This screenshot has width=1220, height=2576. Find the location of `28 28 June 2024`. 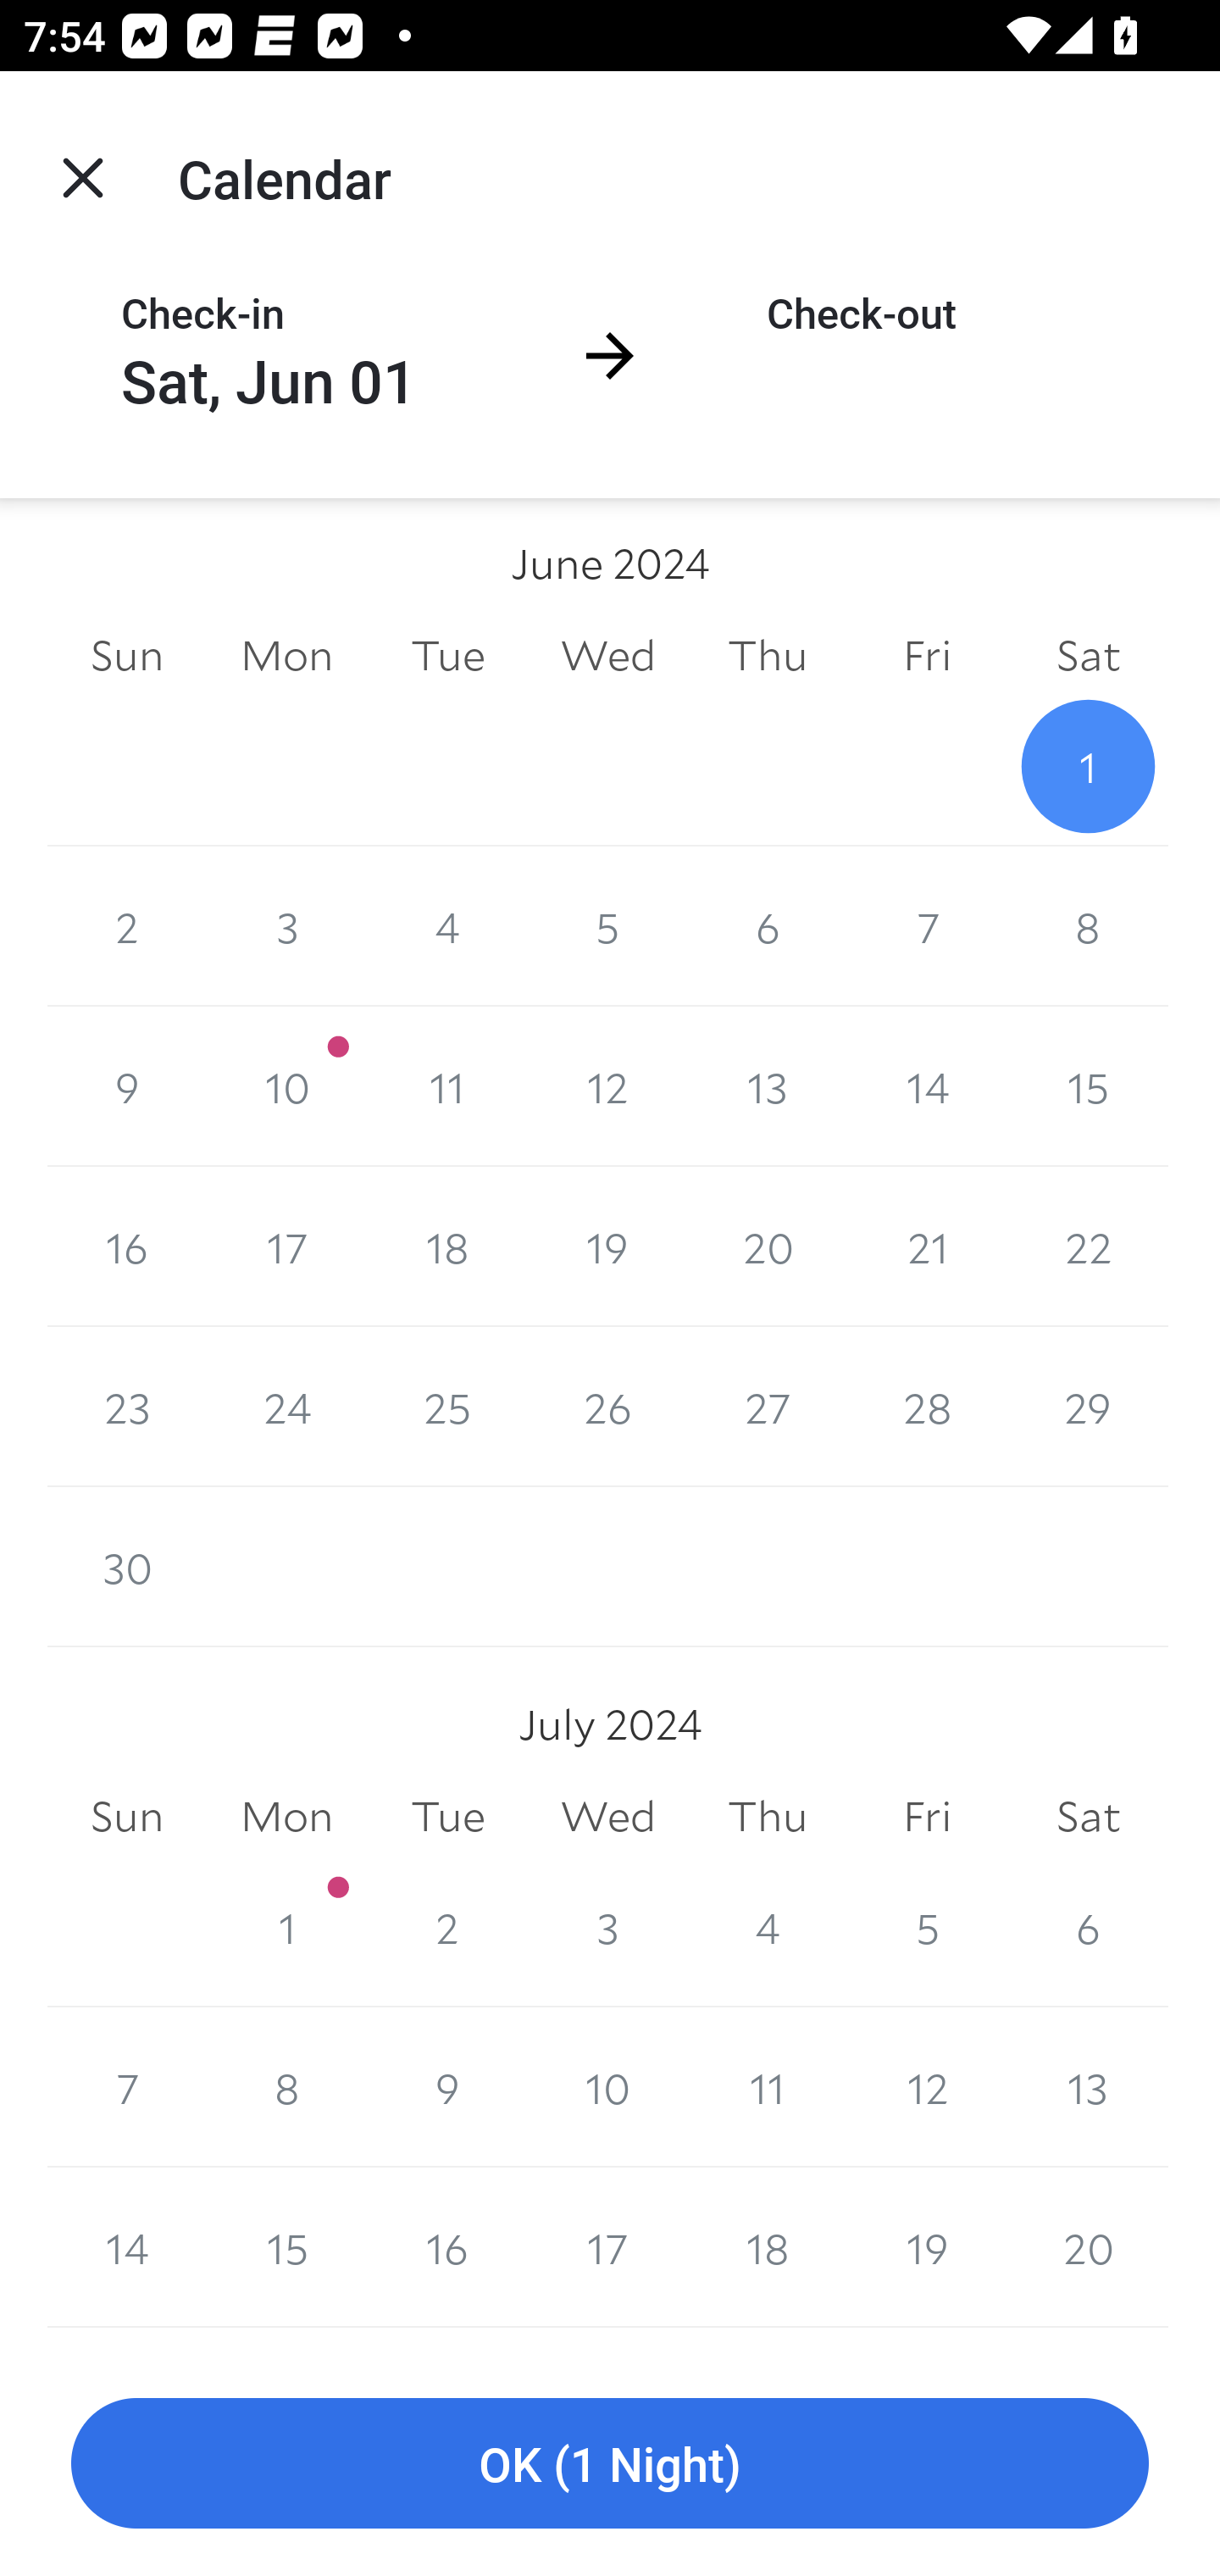

28 28 June 2024 is located at coordinates (927, 1407).